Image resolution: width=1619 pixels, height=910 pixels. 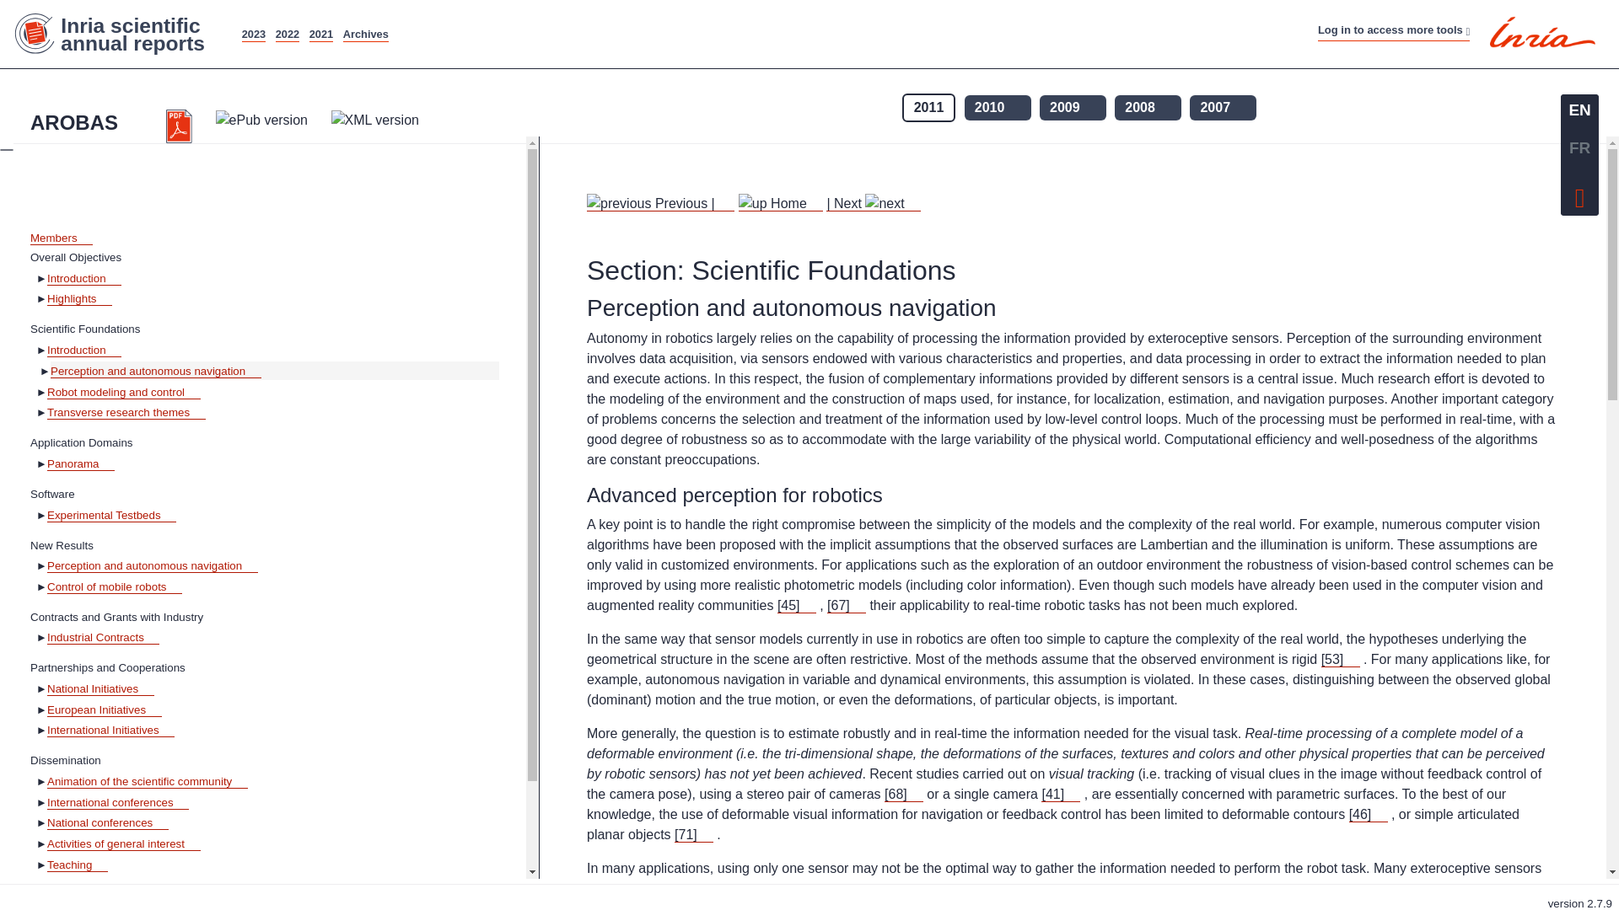 What do you see at coordinates (83, 122) in the screenshot?
I see `AROBAS` at bounding box center [83, 122].